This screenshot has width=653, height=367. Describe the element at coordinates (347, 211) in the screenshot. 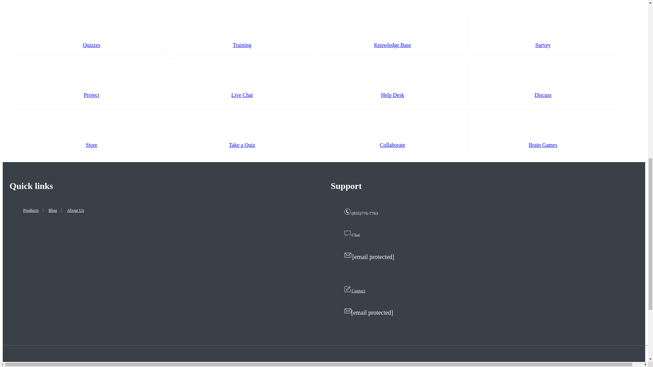

I see `call` at that location.